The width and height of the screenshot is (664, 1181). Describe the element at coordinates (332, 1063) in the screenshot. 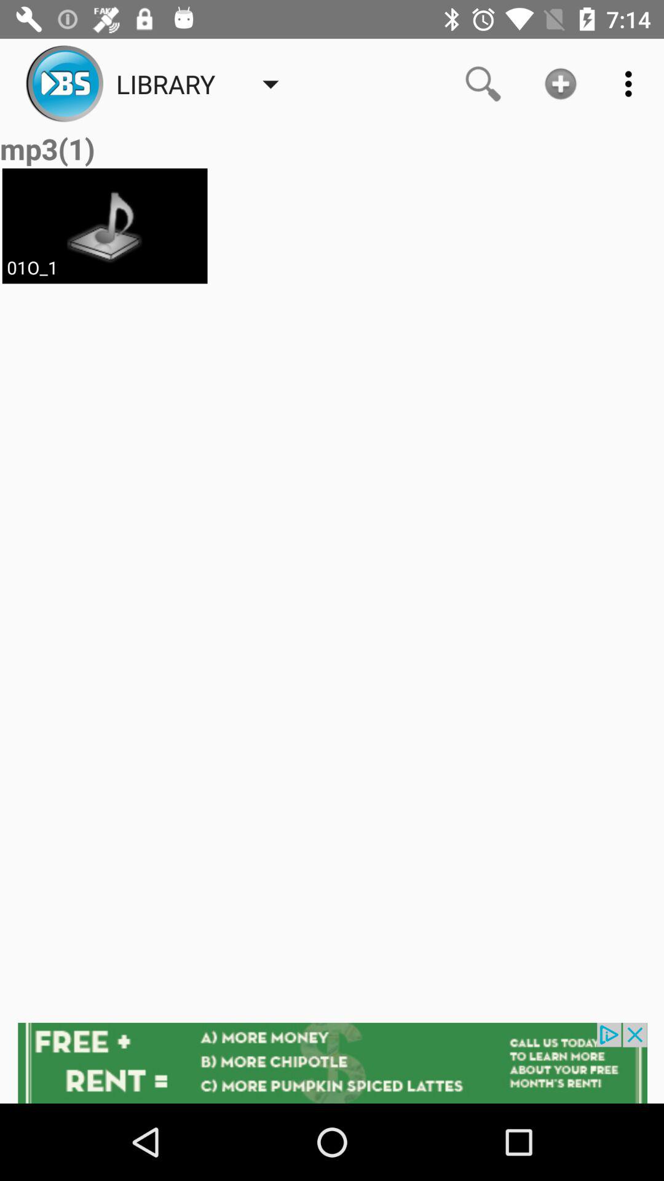

I see `advertisement` at that location.